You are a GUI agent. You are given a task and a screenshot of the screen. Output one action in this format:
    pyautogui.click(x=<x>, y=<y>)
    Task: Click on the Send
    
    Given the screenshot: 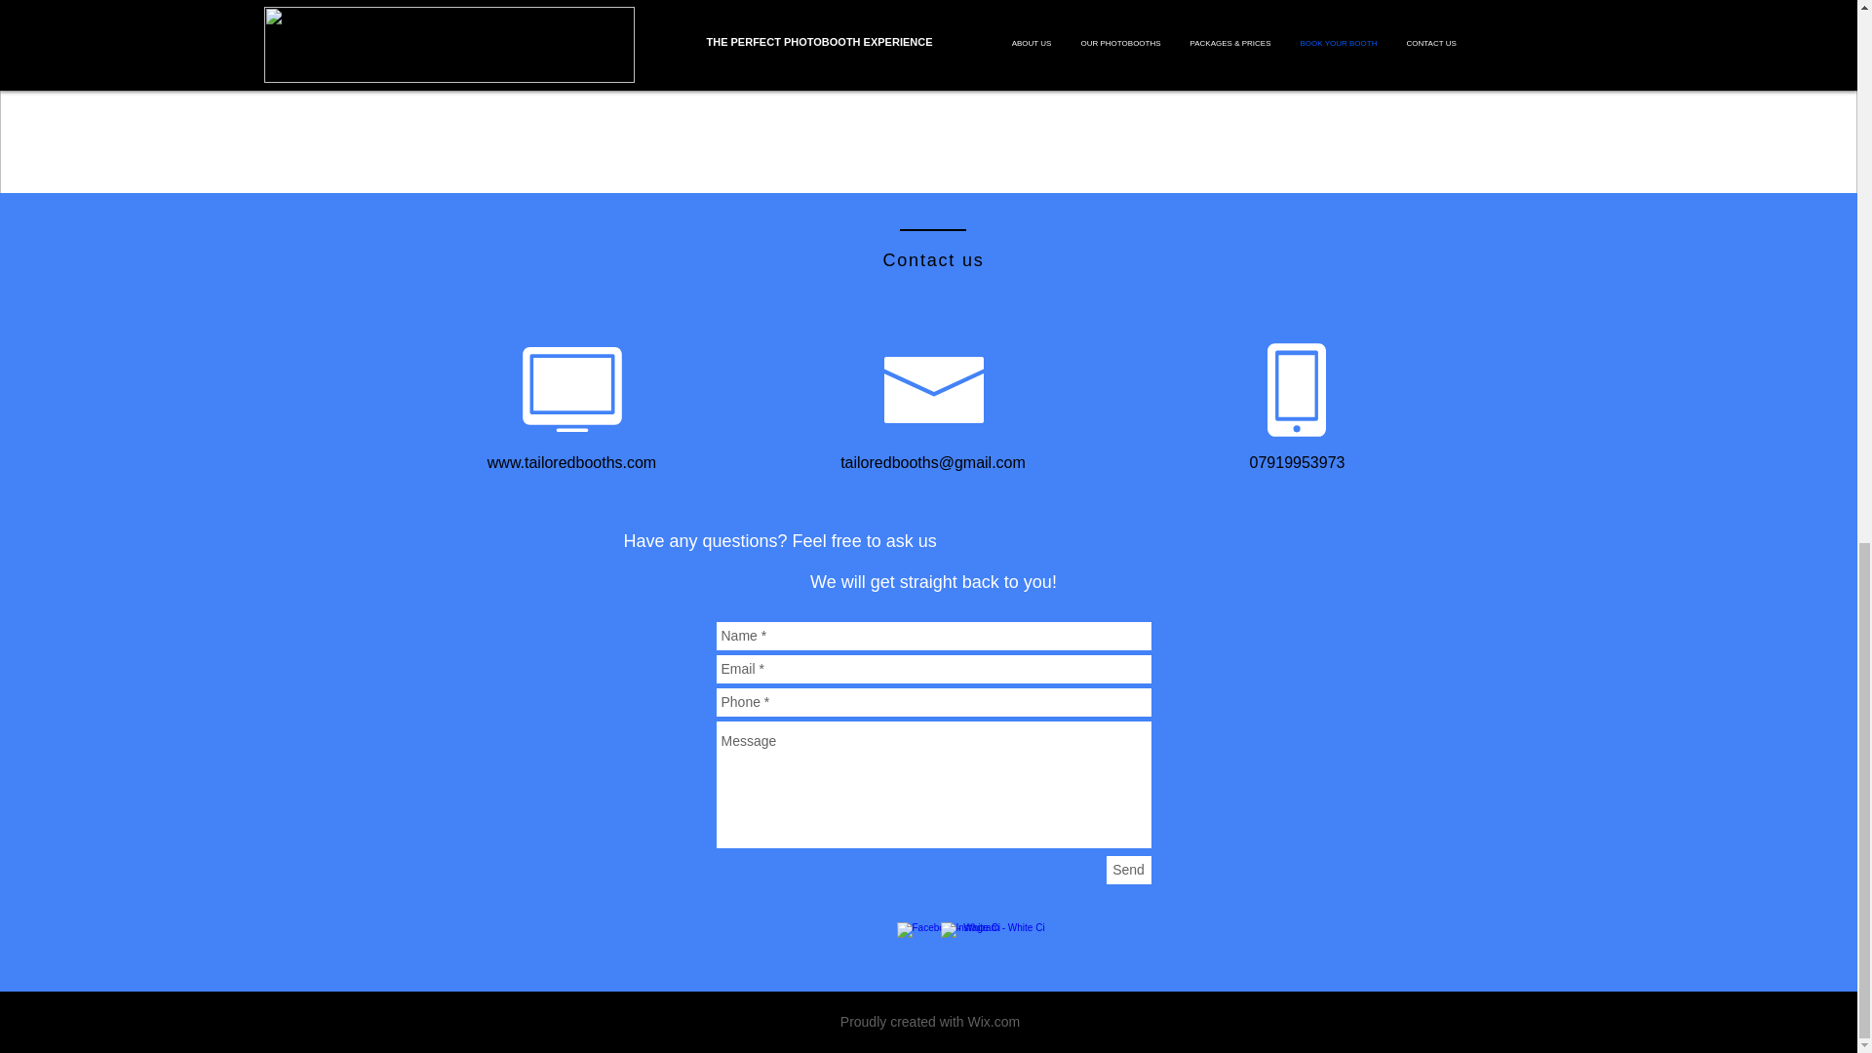 What is the action you would take?
    pyautogui.click(x=1128, y=870)
    